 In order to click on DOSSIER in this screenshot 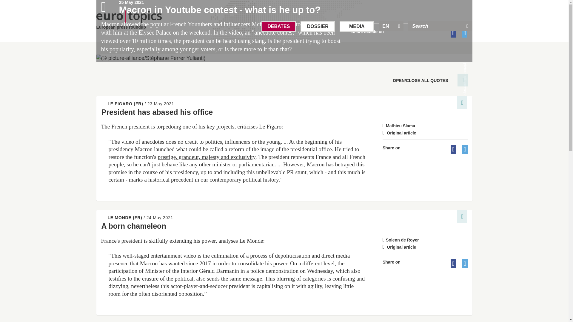, I will do `click(318, 26)`.